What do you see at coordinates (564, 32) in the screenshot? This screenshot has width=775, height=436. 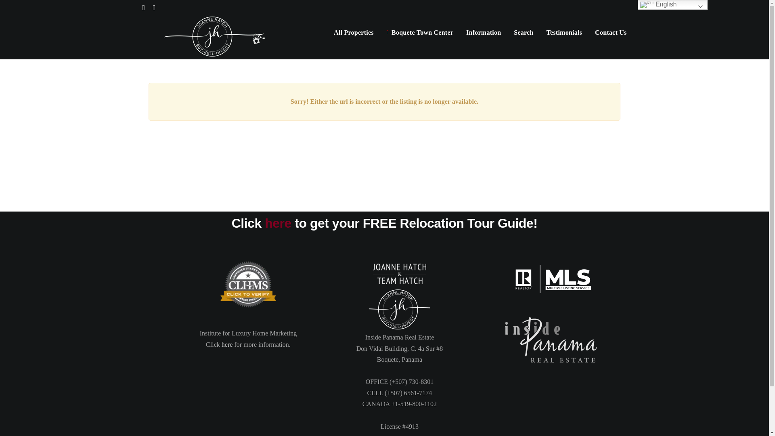 I see `Testimonials` at bounding box center [564, 32].